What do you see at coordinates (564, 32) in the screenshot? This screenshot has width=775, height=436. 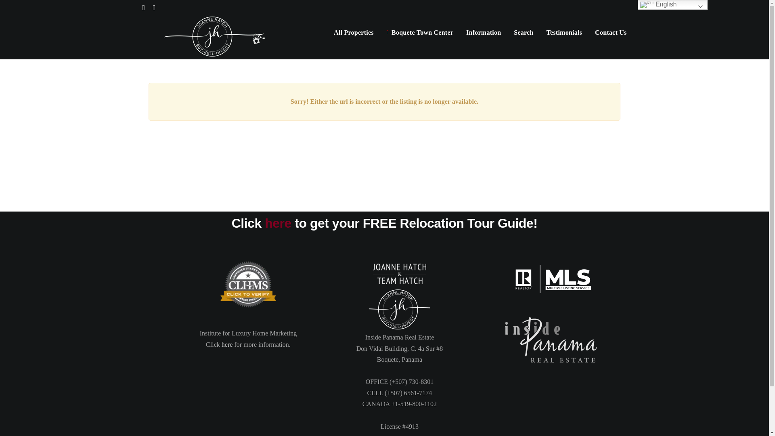 I see `Testimonials` at bounding box center [564, 32].